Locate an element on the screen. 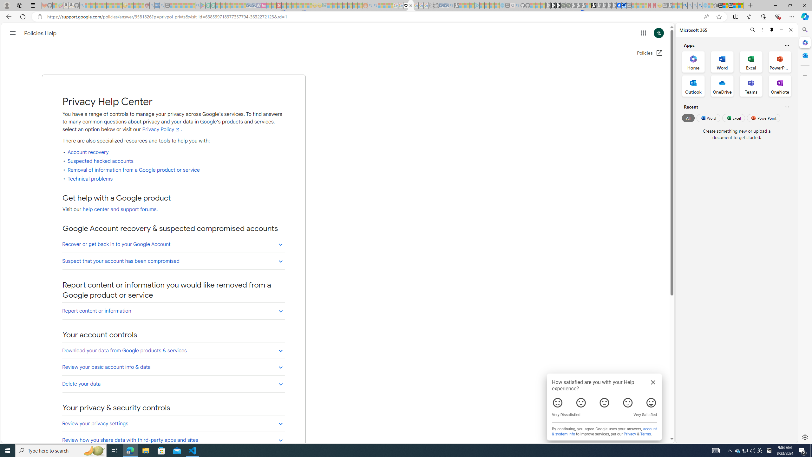  PowerPoint is located at coordinates (764, 118).